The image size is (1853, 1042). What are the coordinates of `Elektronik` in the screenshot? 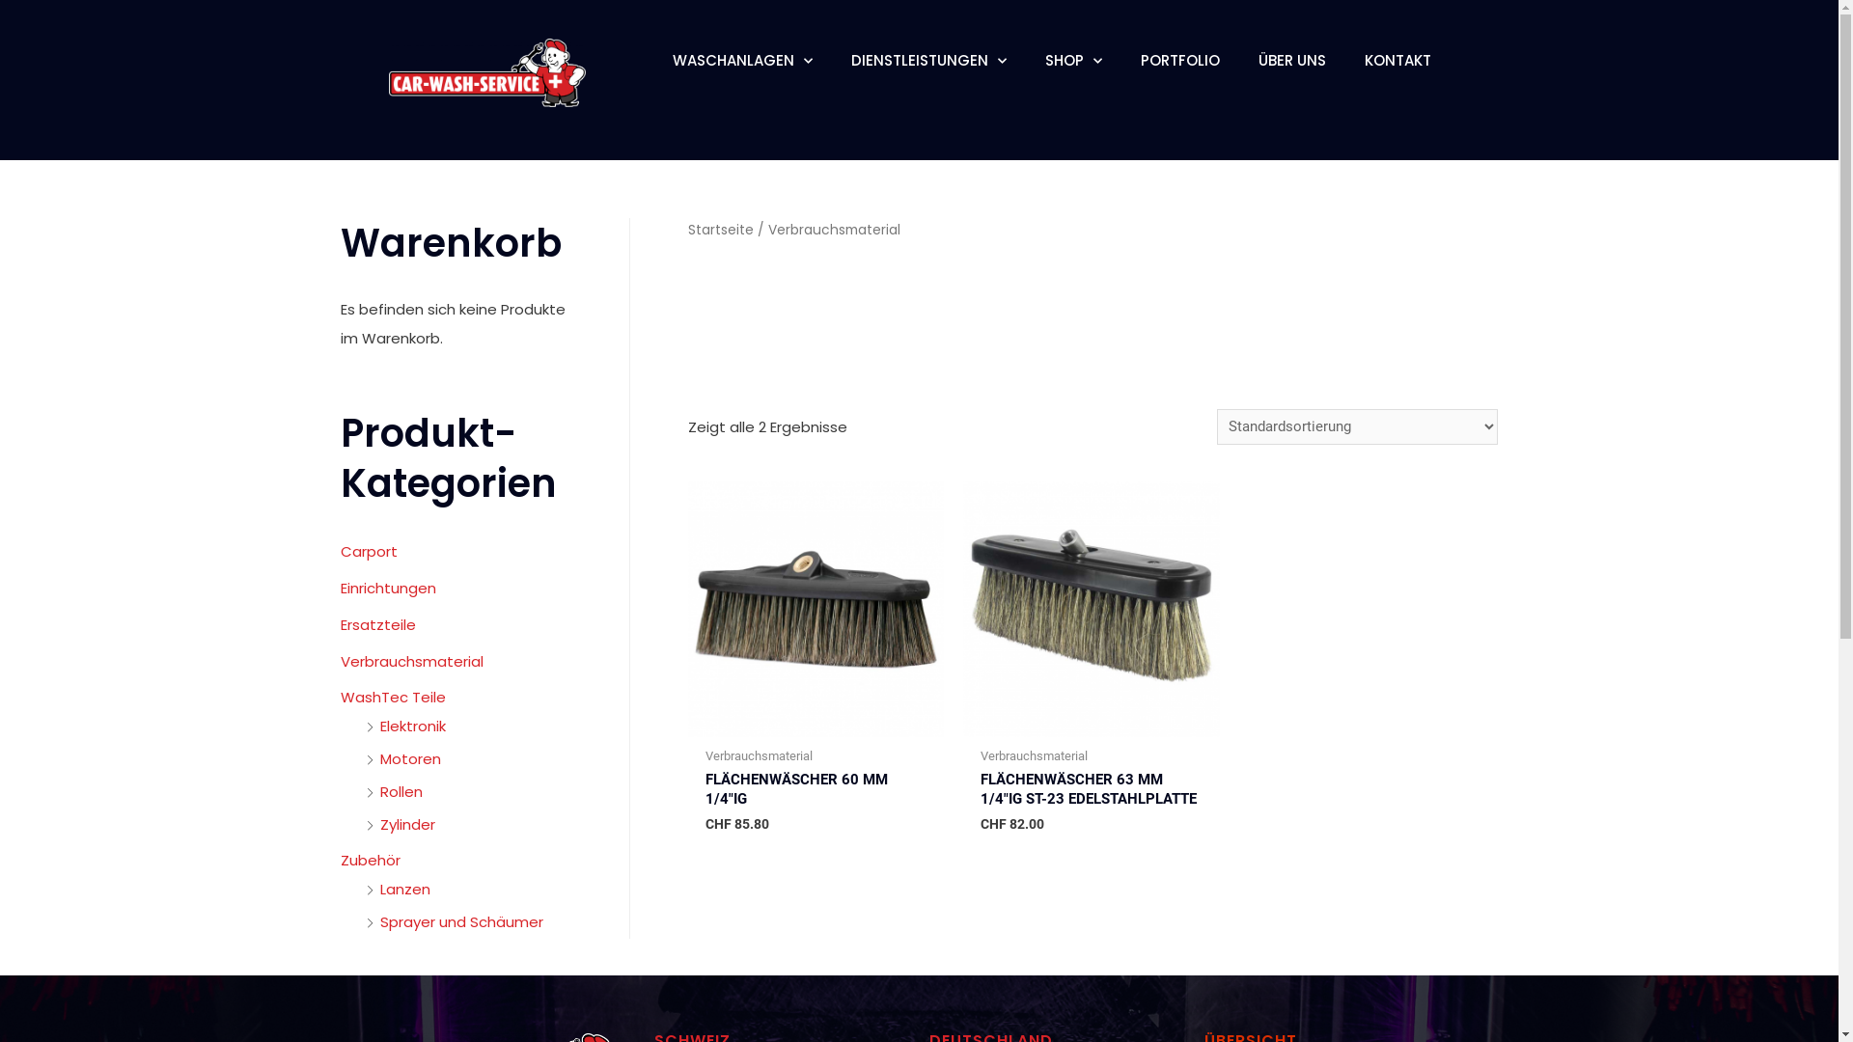 It's located at (413, 726).